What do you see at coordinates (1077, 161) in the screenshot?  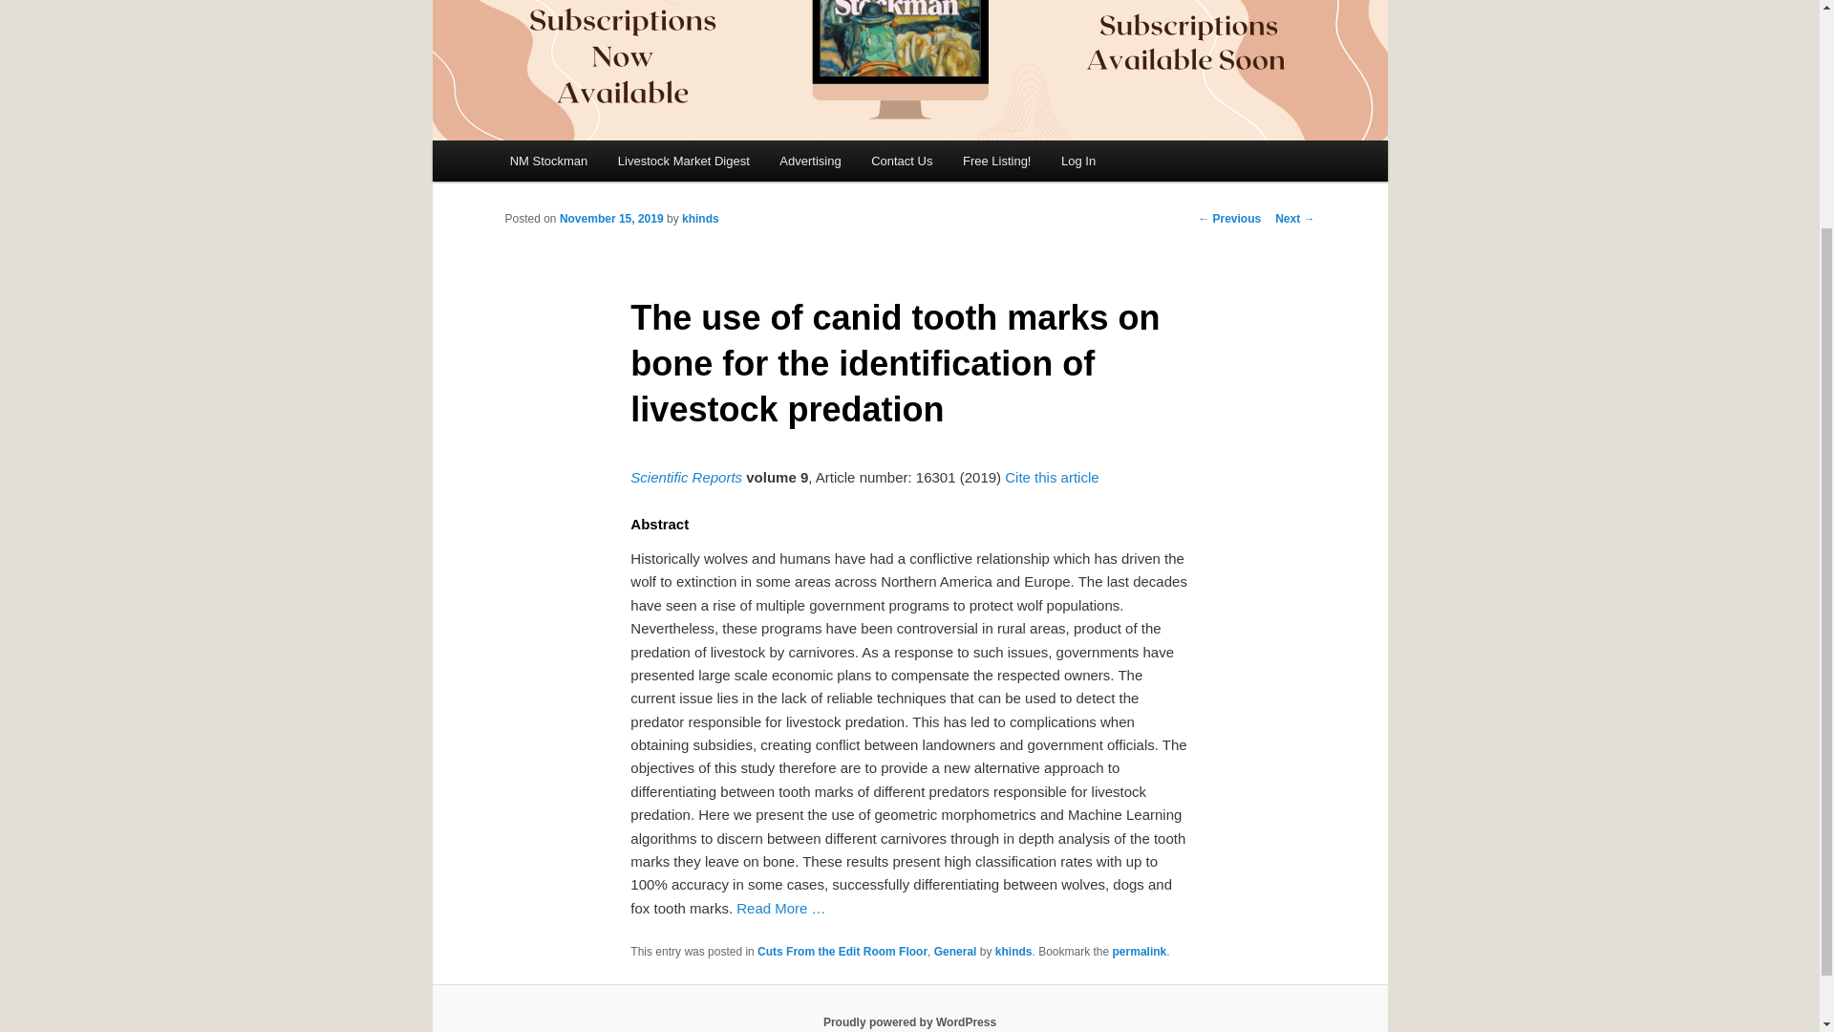 I see `Log In` at bounding box center [1077, 161].